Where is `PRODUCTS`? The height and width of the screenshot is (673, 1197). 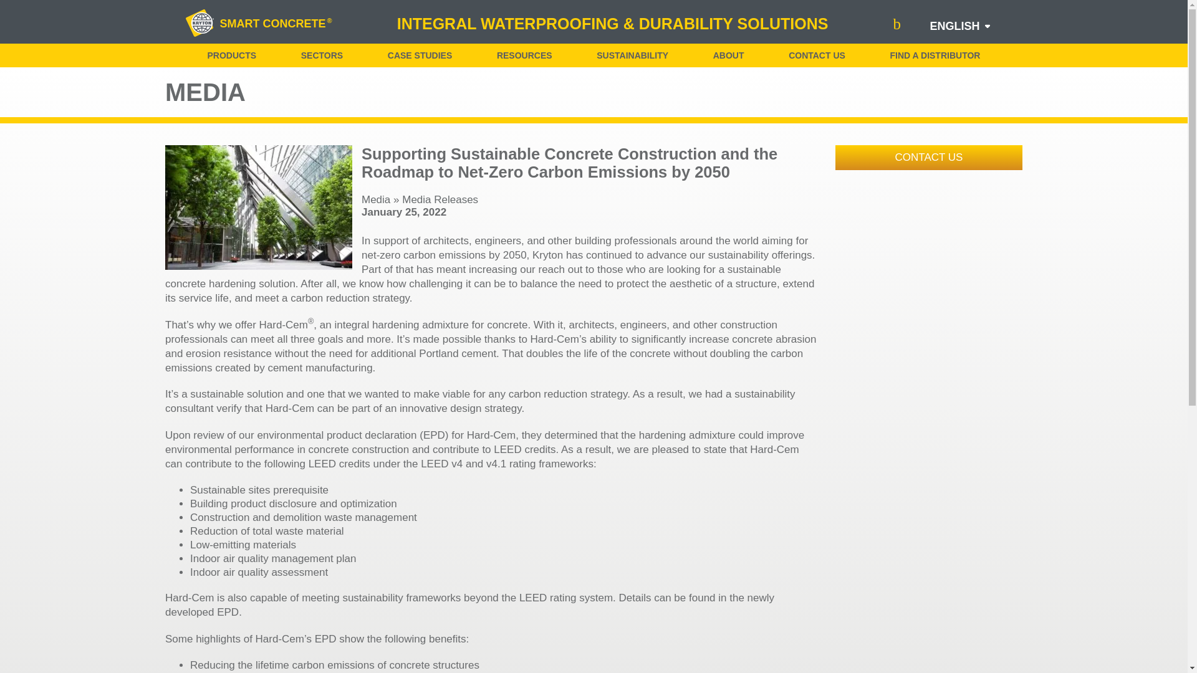
PRODUCTS is located at coordinates (231, 55).